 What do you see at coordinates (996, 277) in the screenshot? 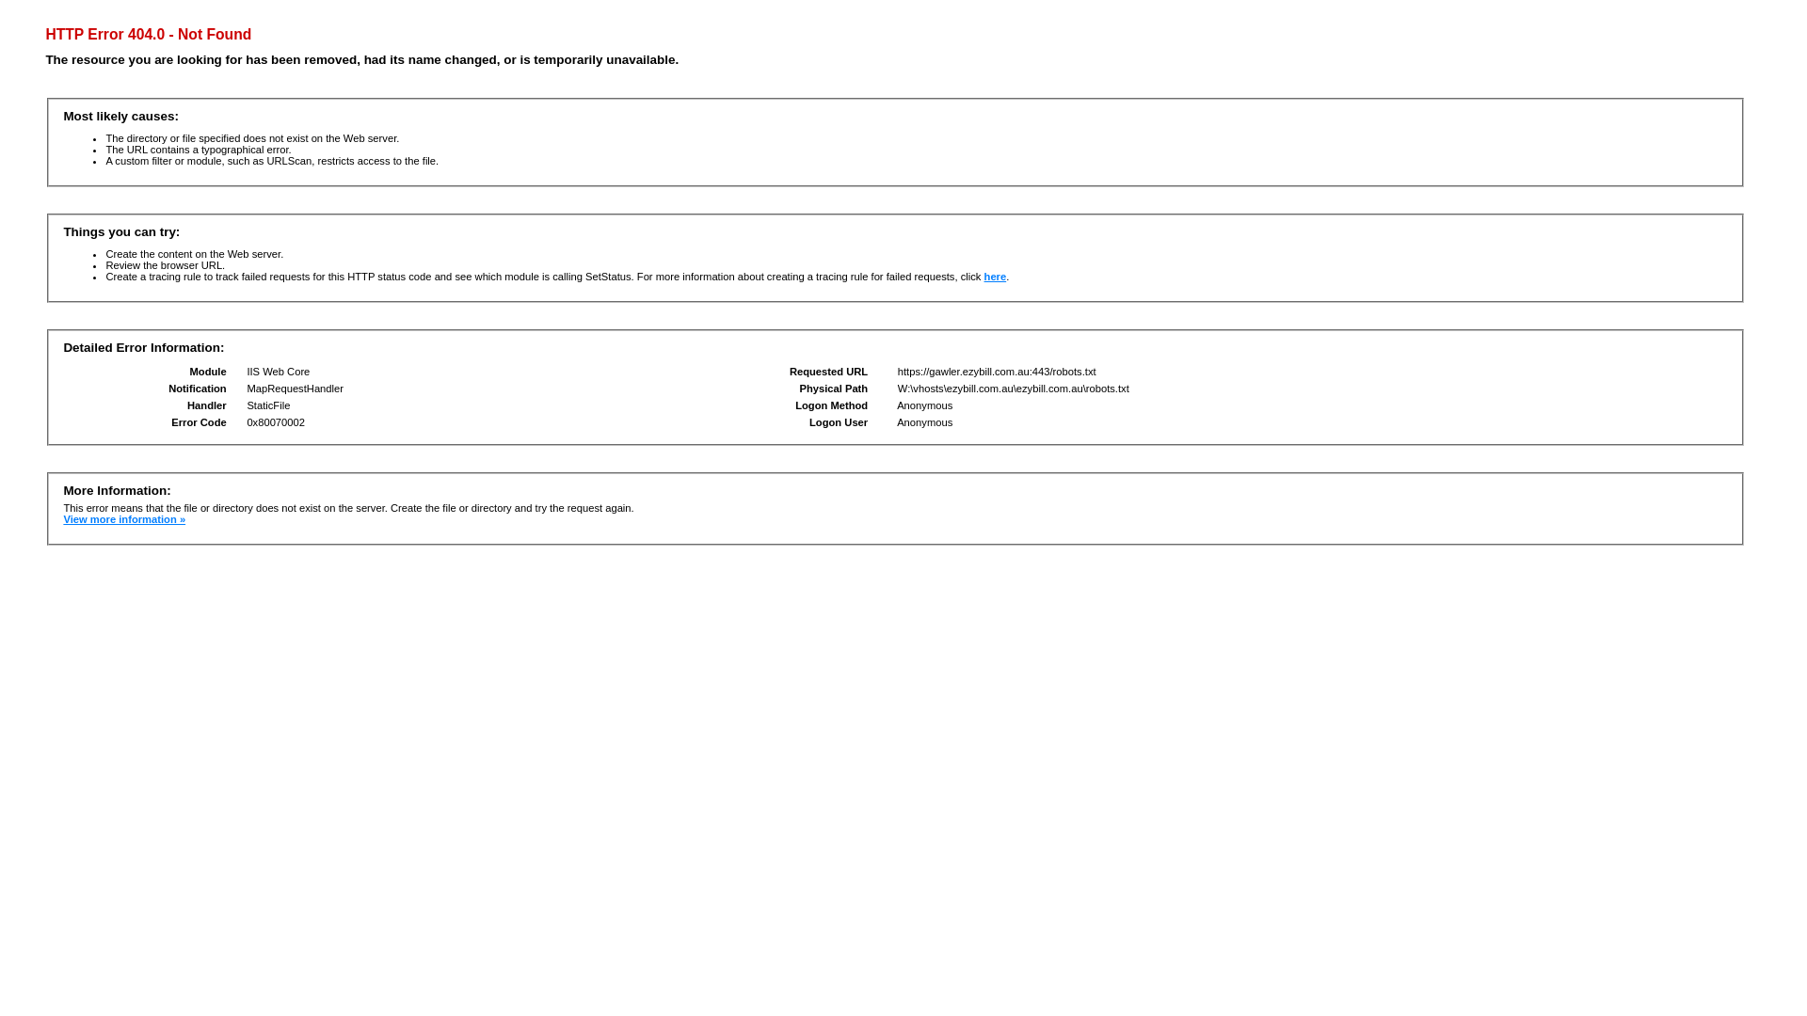
I see `here` at bounding box center [996, 277].